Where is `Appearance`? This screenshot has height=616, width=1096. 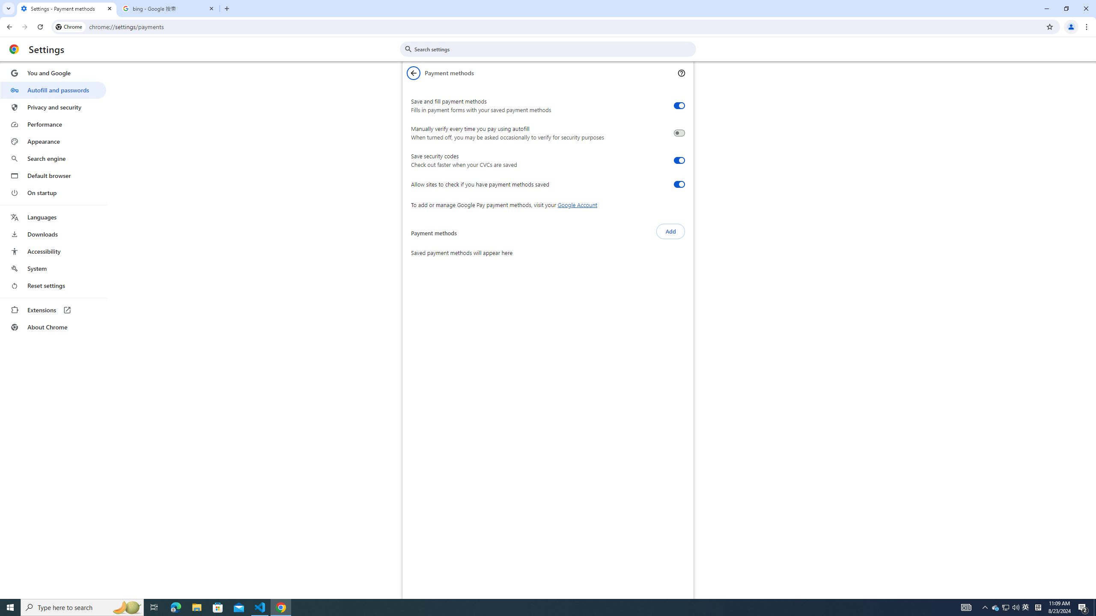 Appearance is located at coordinates (53, 142).